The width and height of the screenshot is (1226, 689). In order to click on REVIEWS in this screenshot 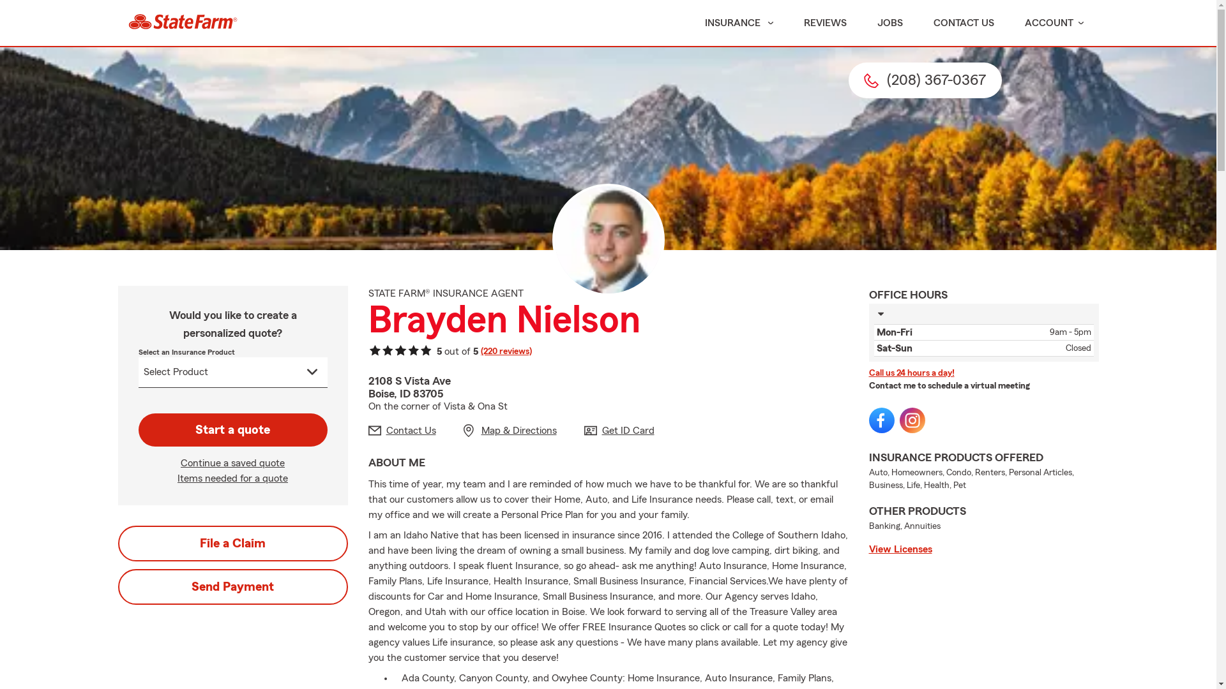, I will do `click(825, 23)`.